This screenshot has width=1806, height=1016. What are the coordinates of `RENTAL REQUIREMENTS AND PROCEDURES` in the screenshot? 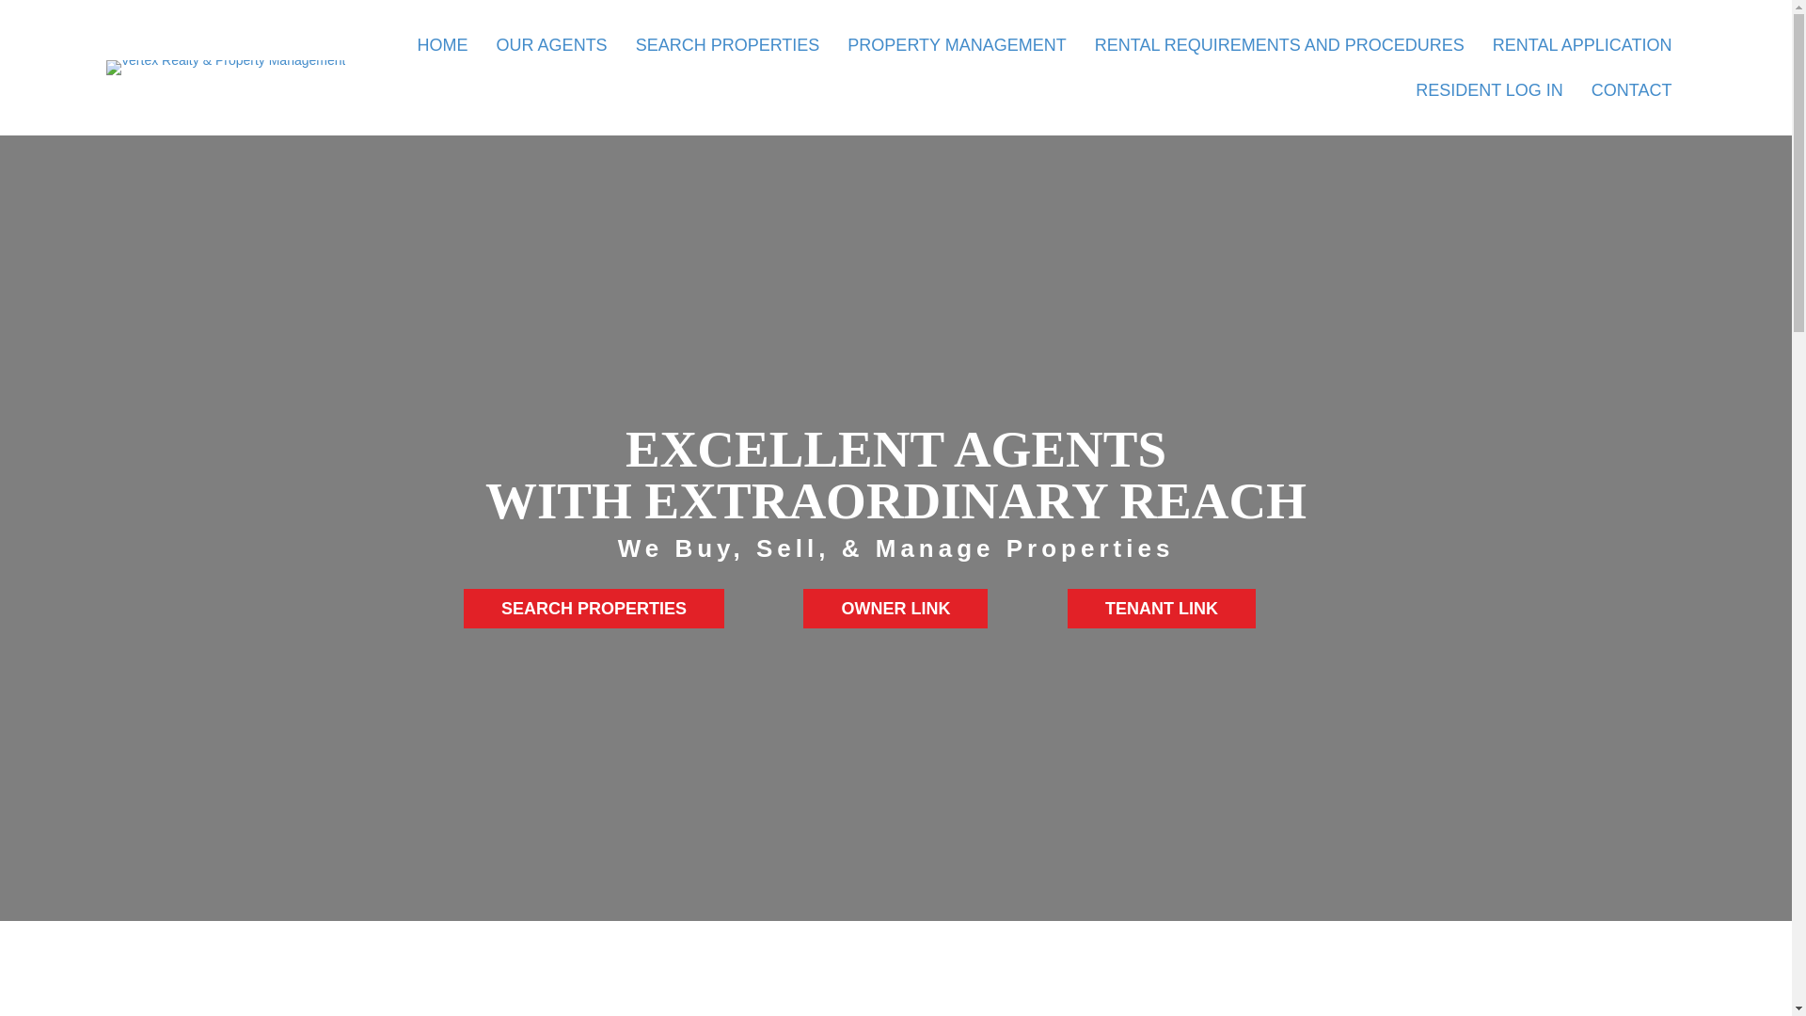 It's located at (1279, 45).